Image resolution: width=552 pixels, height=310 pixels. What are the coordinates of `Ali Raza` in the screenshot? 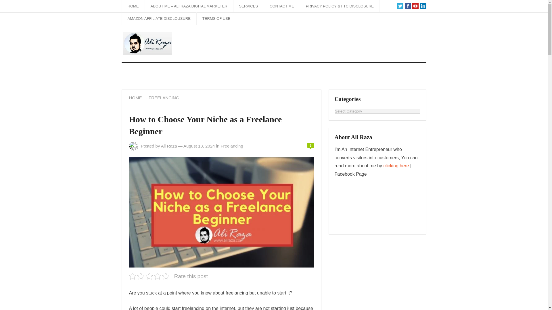 It's located at (169, 146).